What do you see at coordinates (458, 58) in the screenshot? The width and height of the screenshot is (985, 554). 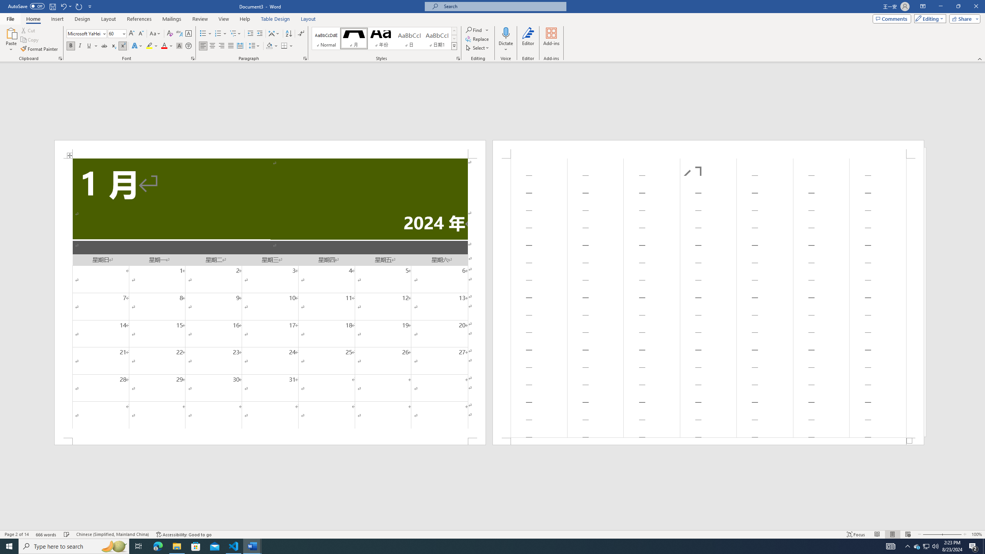 I see `Styles...` at bounding box center [458, 58].